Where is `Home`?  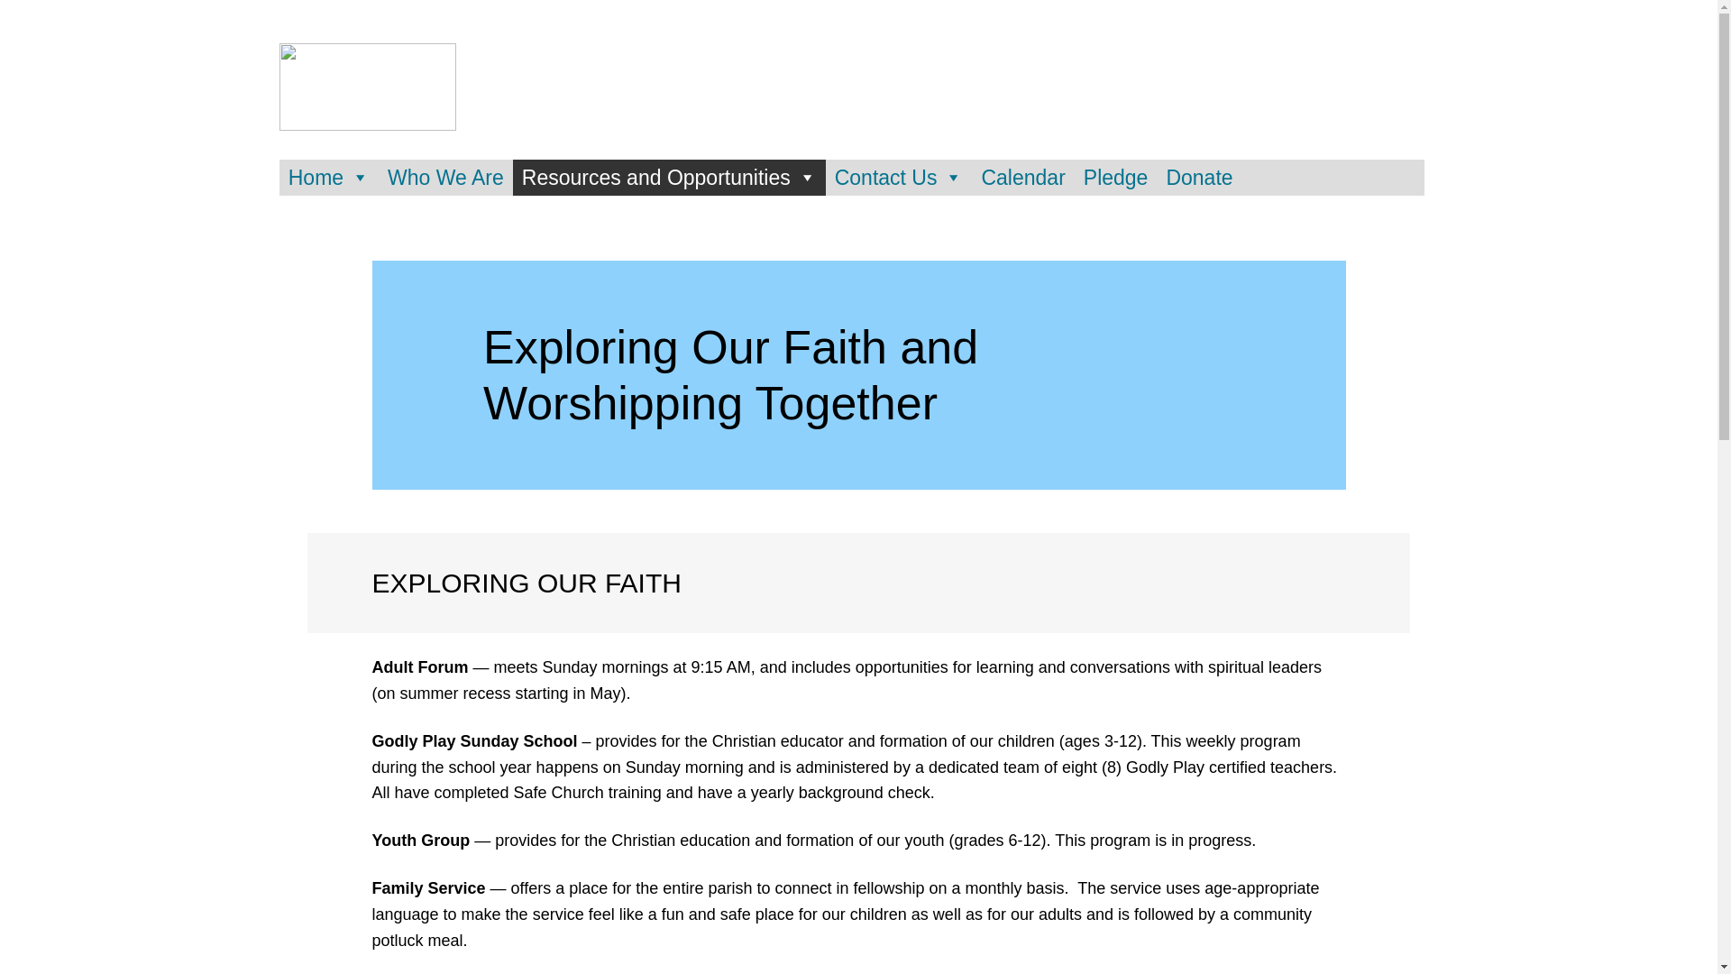 Home is located at coordinates (328, 177).